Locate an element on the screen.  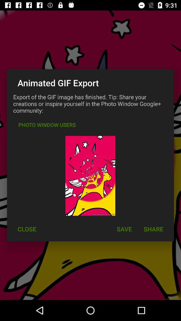
turn off icon to the left of share is located at coordinates (124, 229).